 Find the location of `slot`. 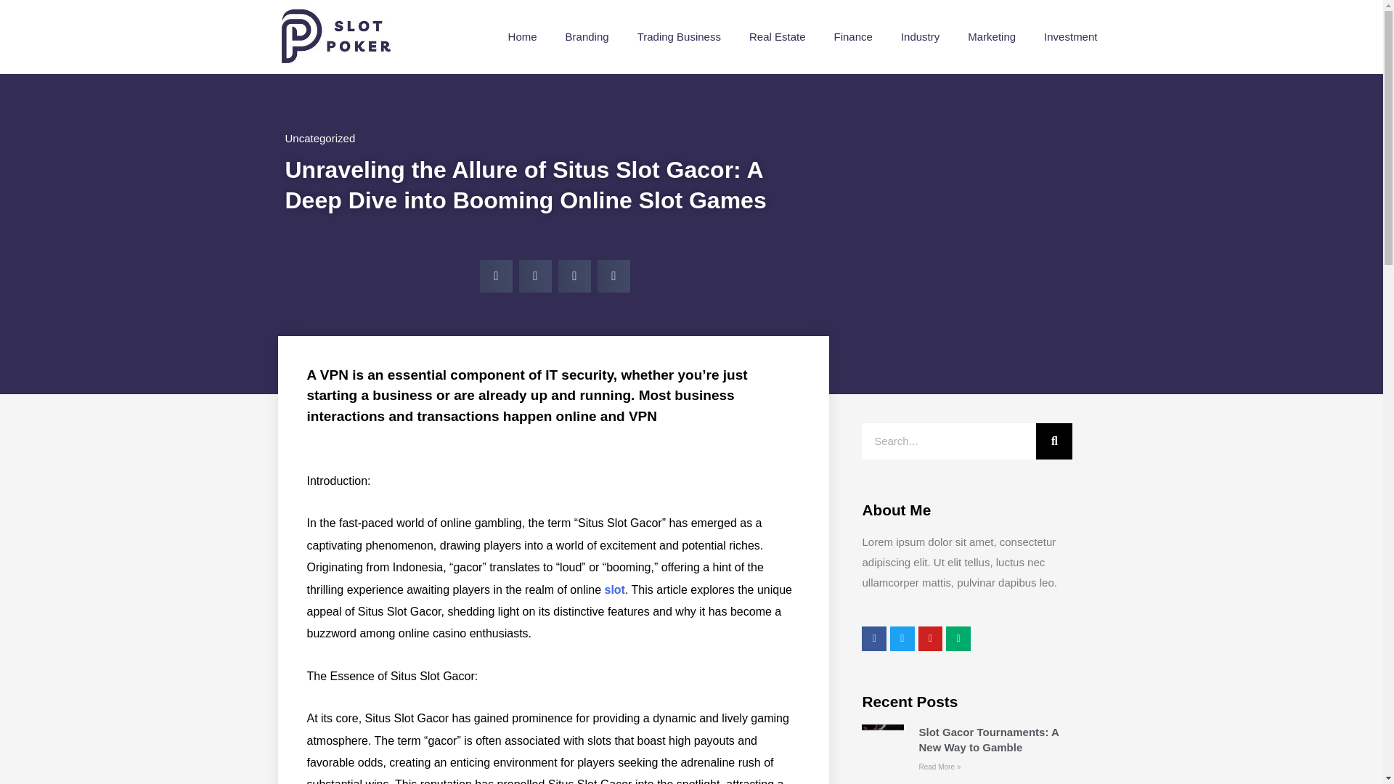

slot is located at coordinates (614, 589).